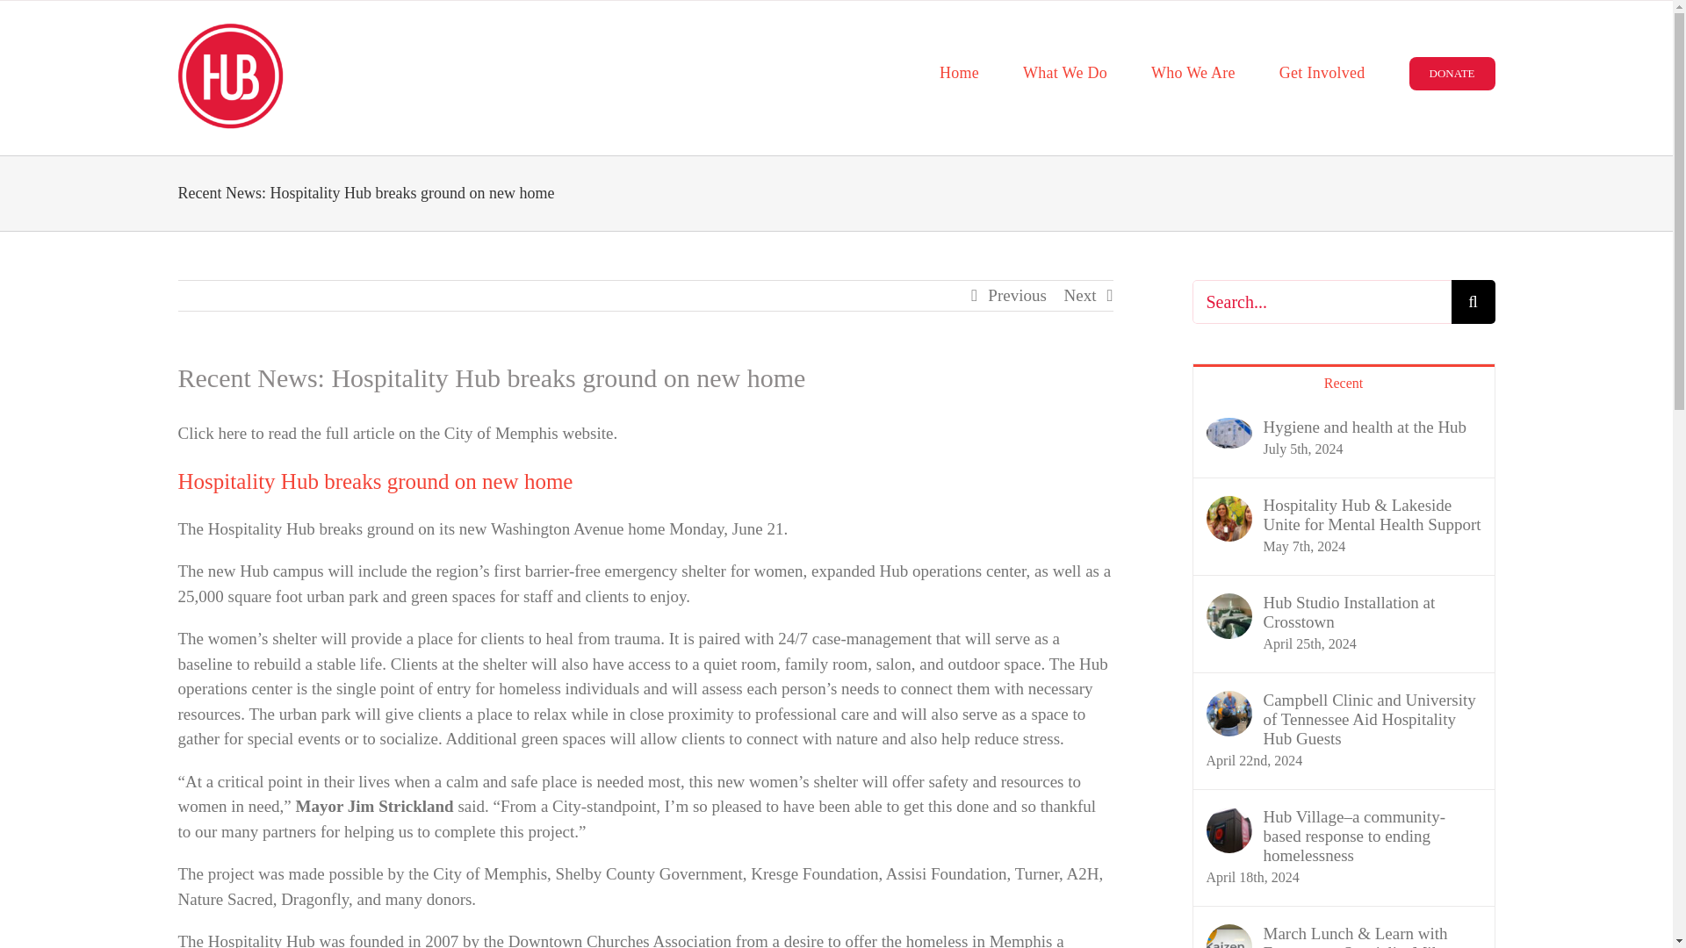  I want to click on What We Do, so click(1065, 73).